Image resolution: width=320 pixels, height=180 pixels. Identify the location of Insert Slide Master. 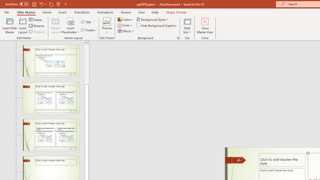
(9, 25).